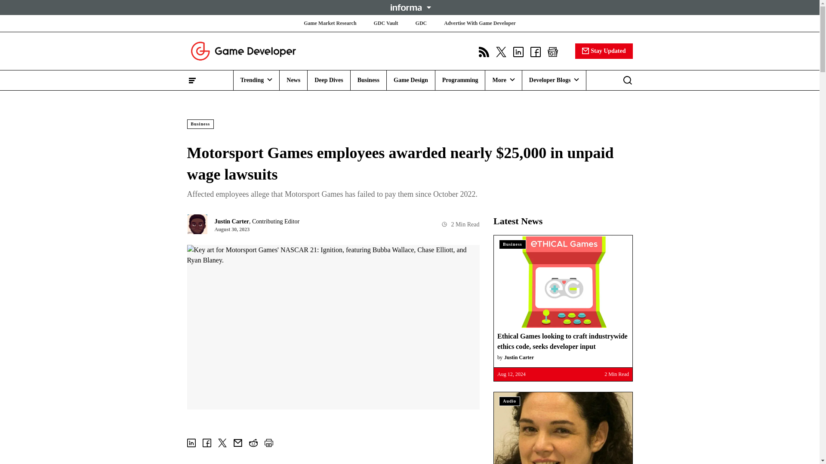  What do you see at coordinates (460, 80) in the screenshot?
I see `Programming` at bounding box center [460, 80].